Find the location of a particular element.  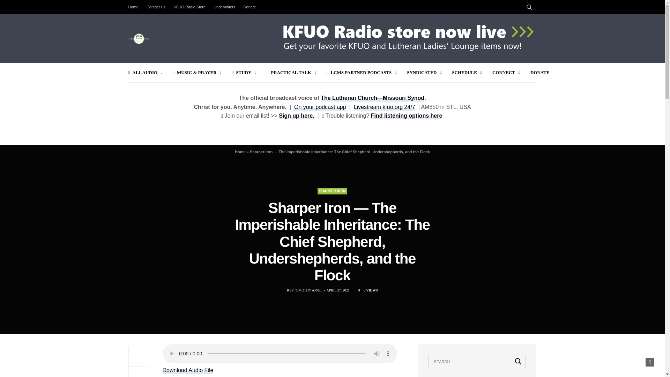

Donate is located at coordinates (250, 7).